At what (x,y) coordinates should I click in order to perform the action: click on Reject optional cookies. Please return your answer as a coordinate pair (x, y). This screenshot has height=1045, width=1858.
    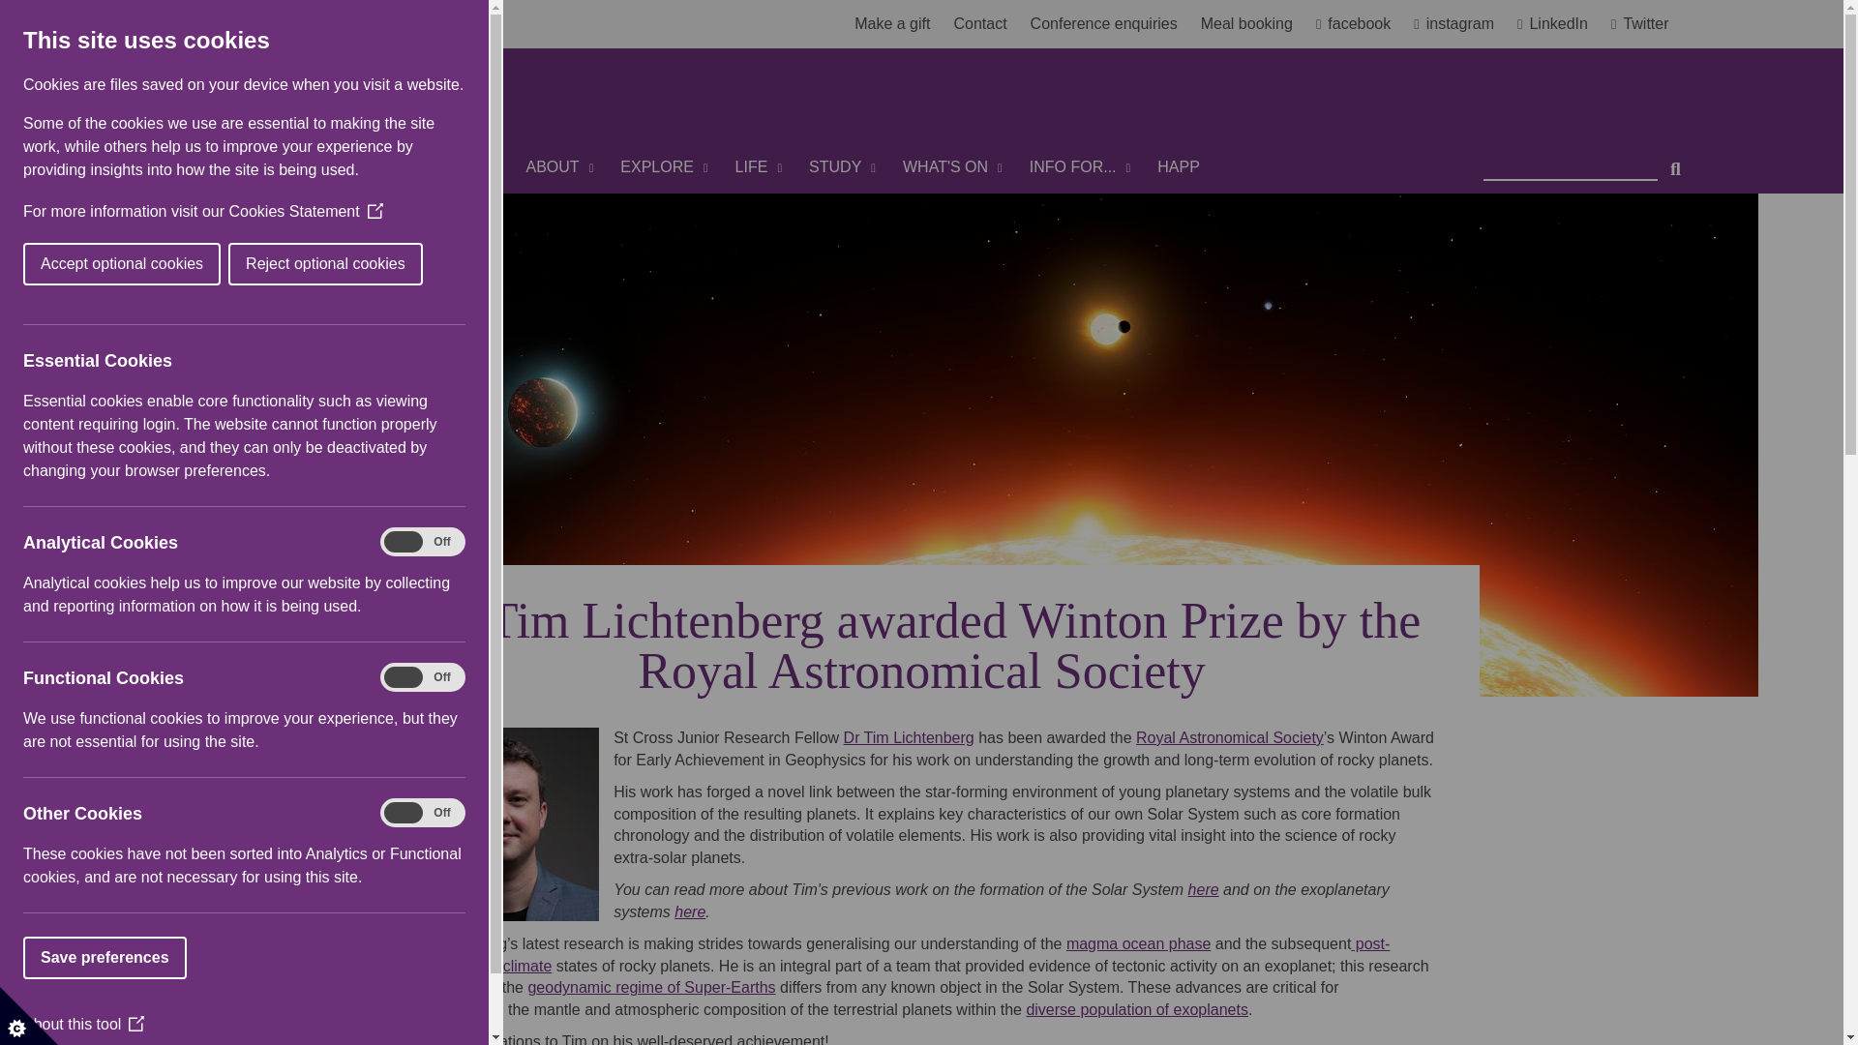
    Looking at the image, I should click on (63, 263).